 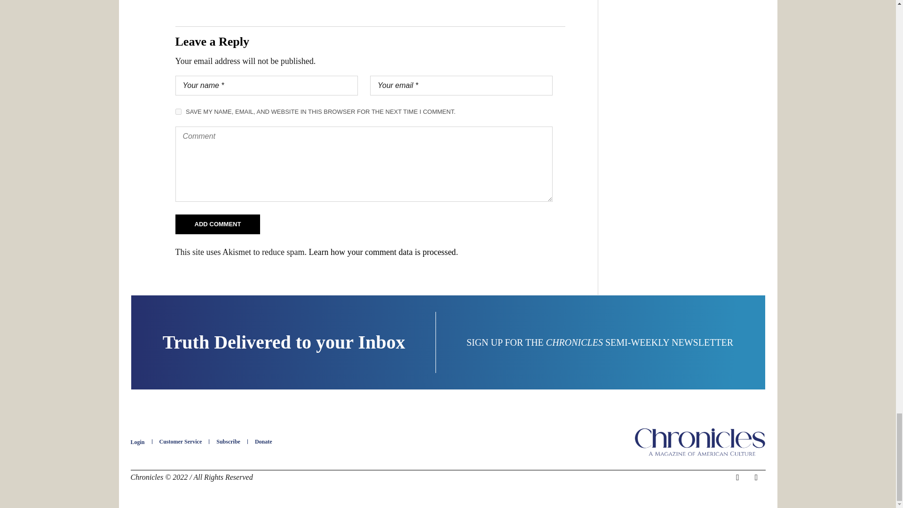 I want to click on yes, so click(x=178, y=112).